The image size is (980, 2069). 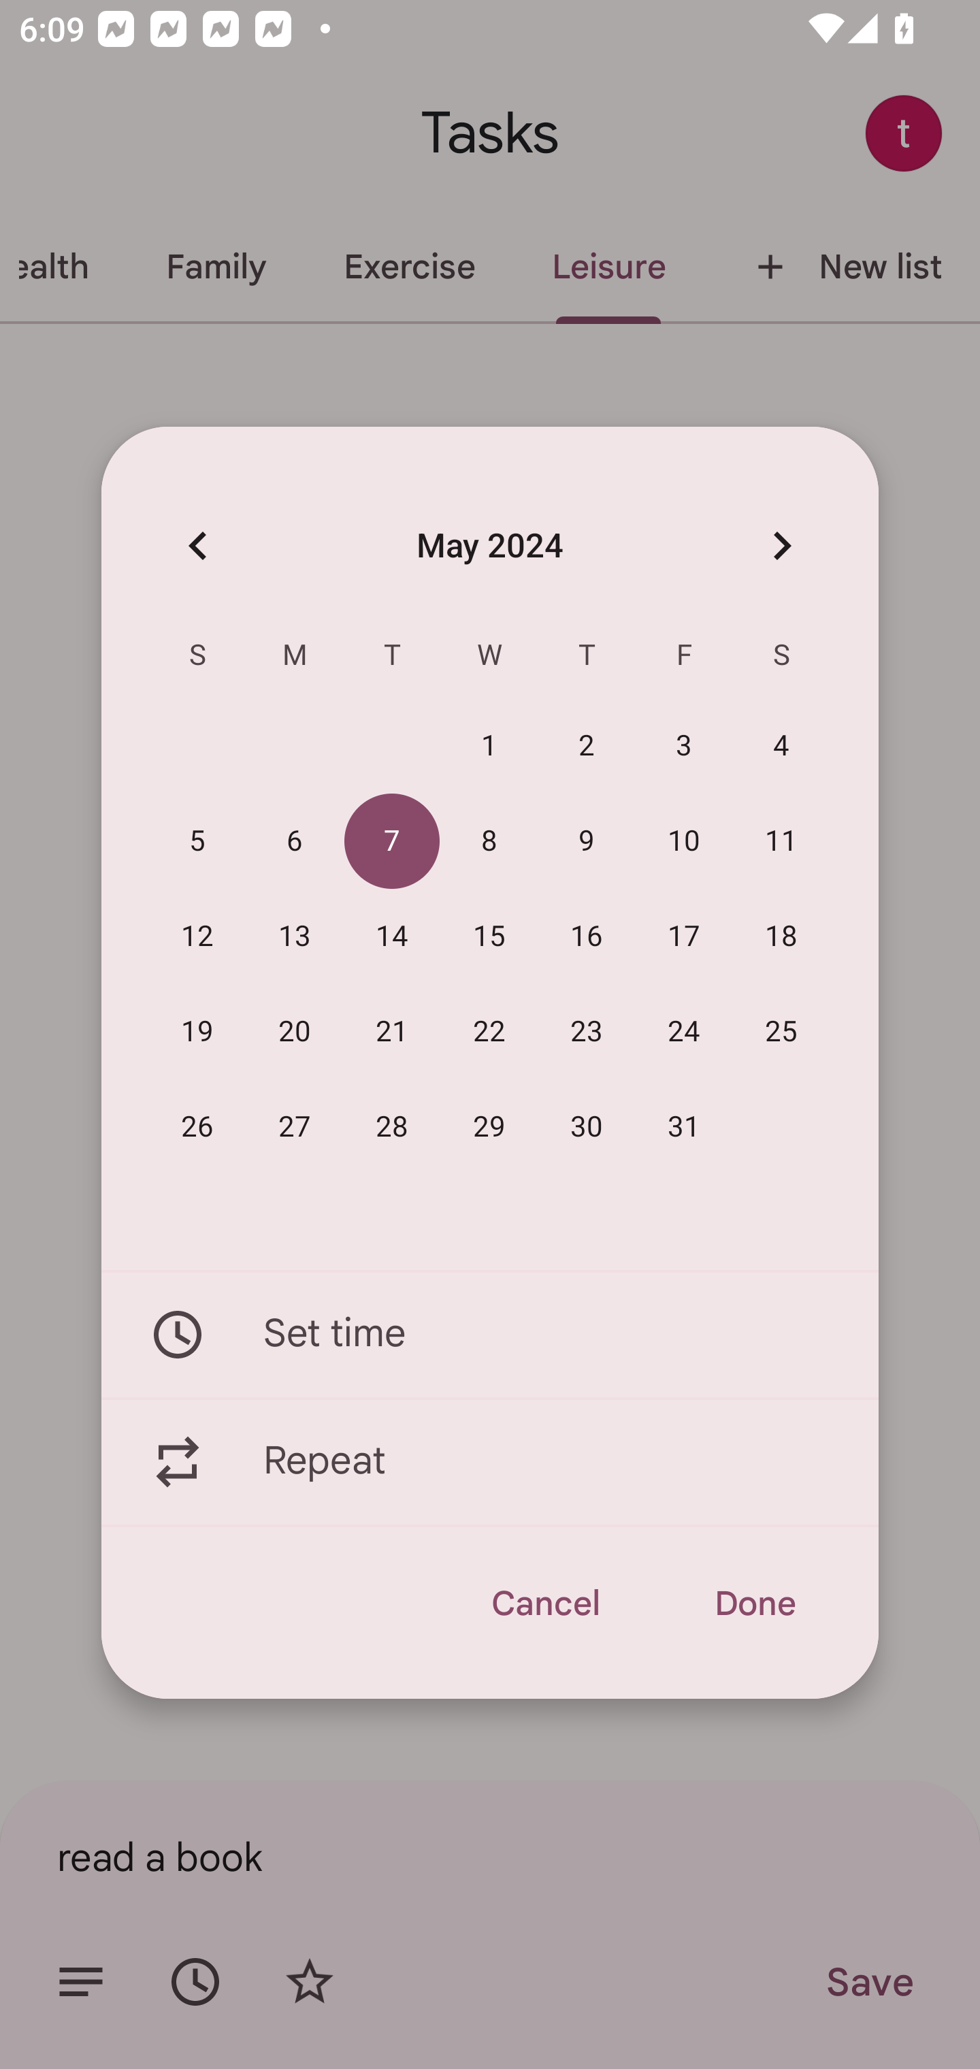 I want to click on 3 03 May 2024, so click(x=685, y=747).